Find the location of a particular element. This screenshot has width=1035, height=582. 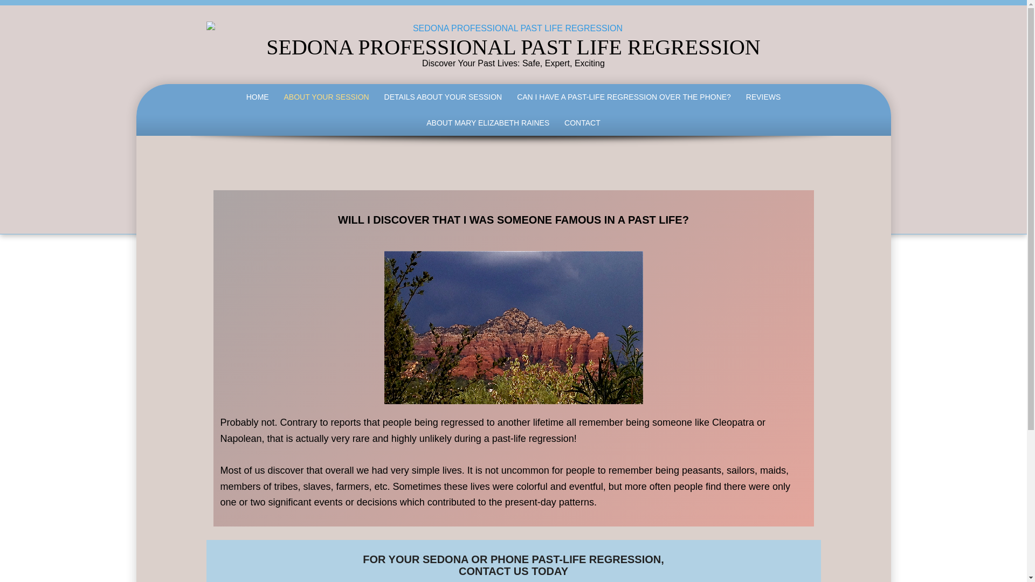

REVIEWS is located at coordinates (763, 97).